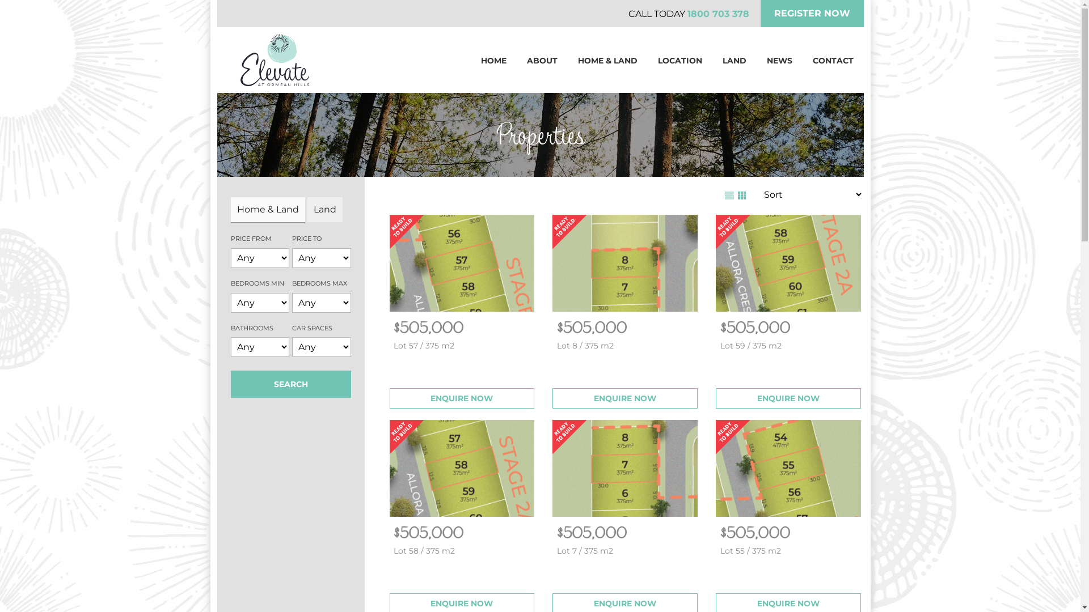  Describe the element at coordinates (626, 349) in the screenshot. I see `Lot 8 / 375 m2` at that location.